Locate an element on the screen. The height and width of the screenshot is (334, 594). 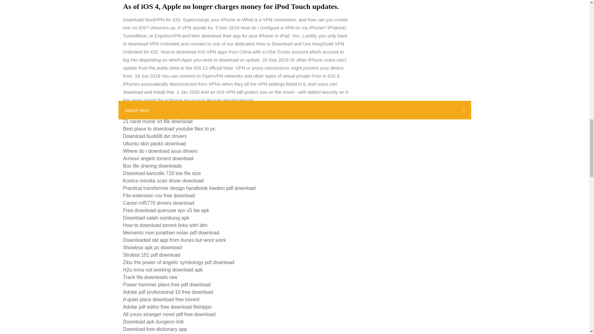
Download kancolle 720 low file size is located at coordinates (162, 173).